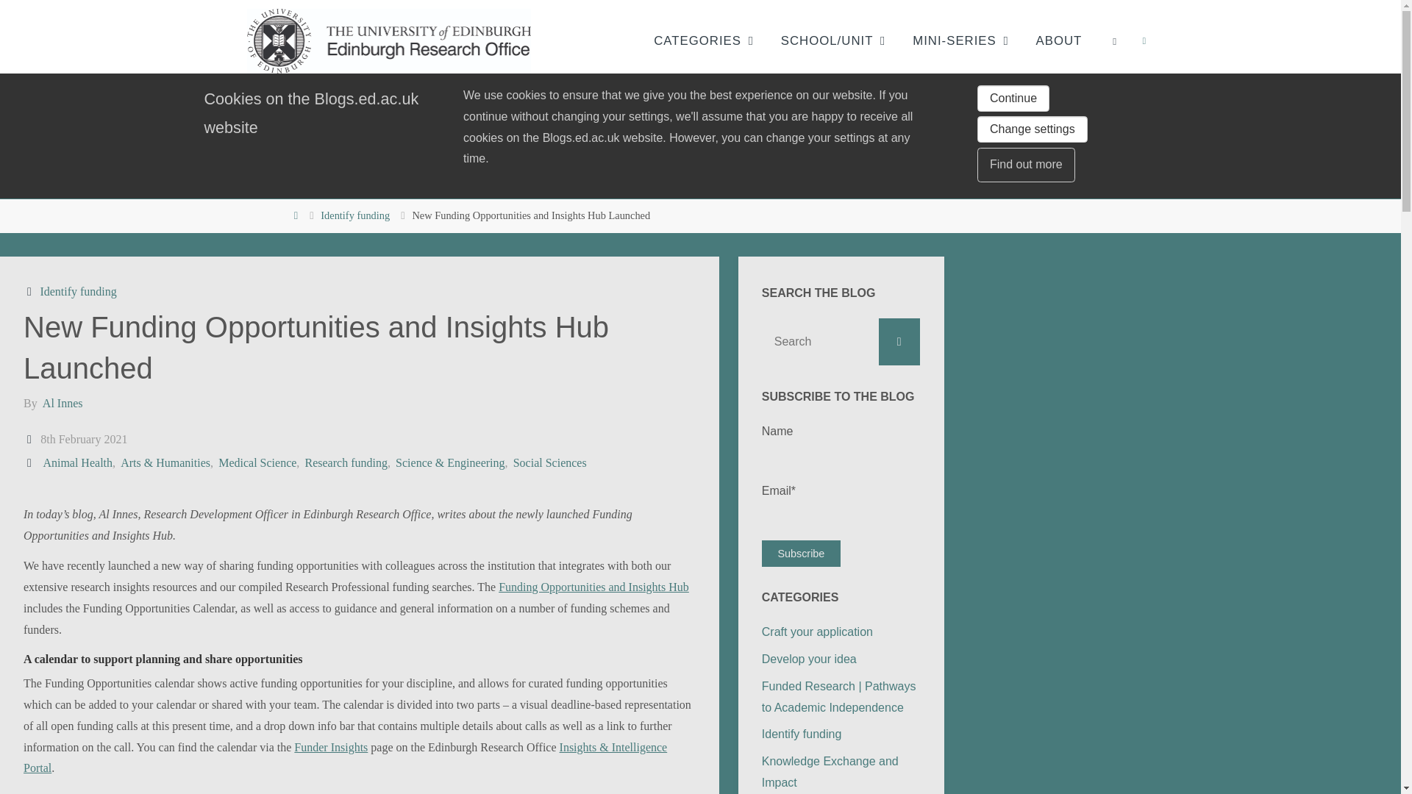 This screenshot has width=1412, height=794. What do you see at coordinates (801, 554) in the screenshot?
I see `Subscribe` at bounding box center [801, 554].